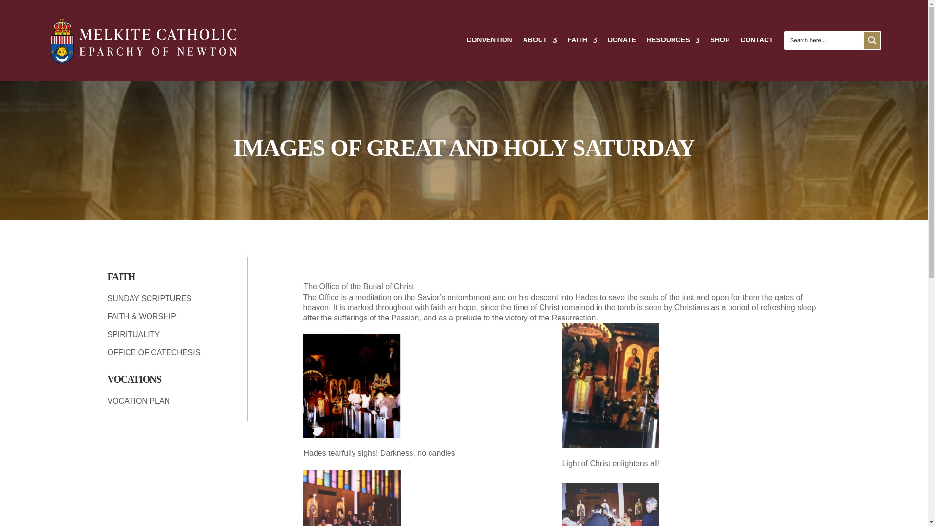 This screenshot has height=526, width=935. What do you see at coordinates (673, 40) in the screenshot?
I see `RESOURCES` at bounding box center [673, 40].